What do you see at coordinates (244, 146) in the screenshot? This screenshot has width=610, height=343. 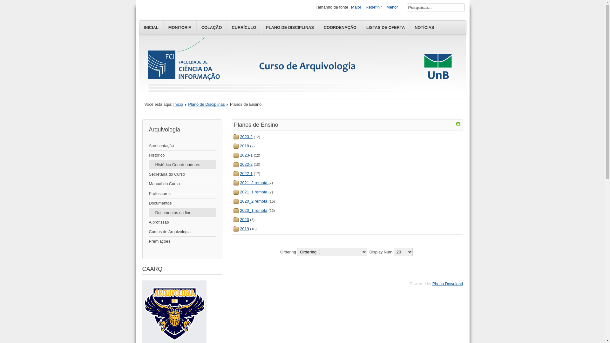 I see `2018` at bounding box center [244, 146].